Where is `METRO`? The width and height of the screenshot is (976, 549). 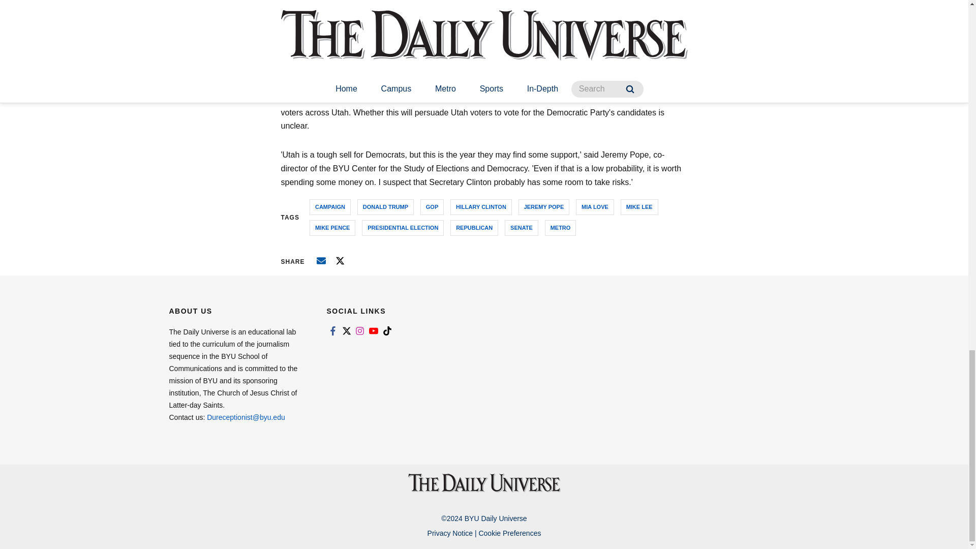 METRO is located at coordinates (560, 228).